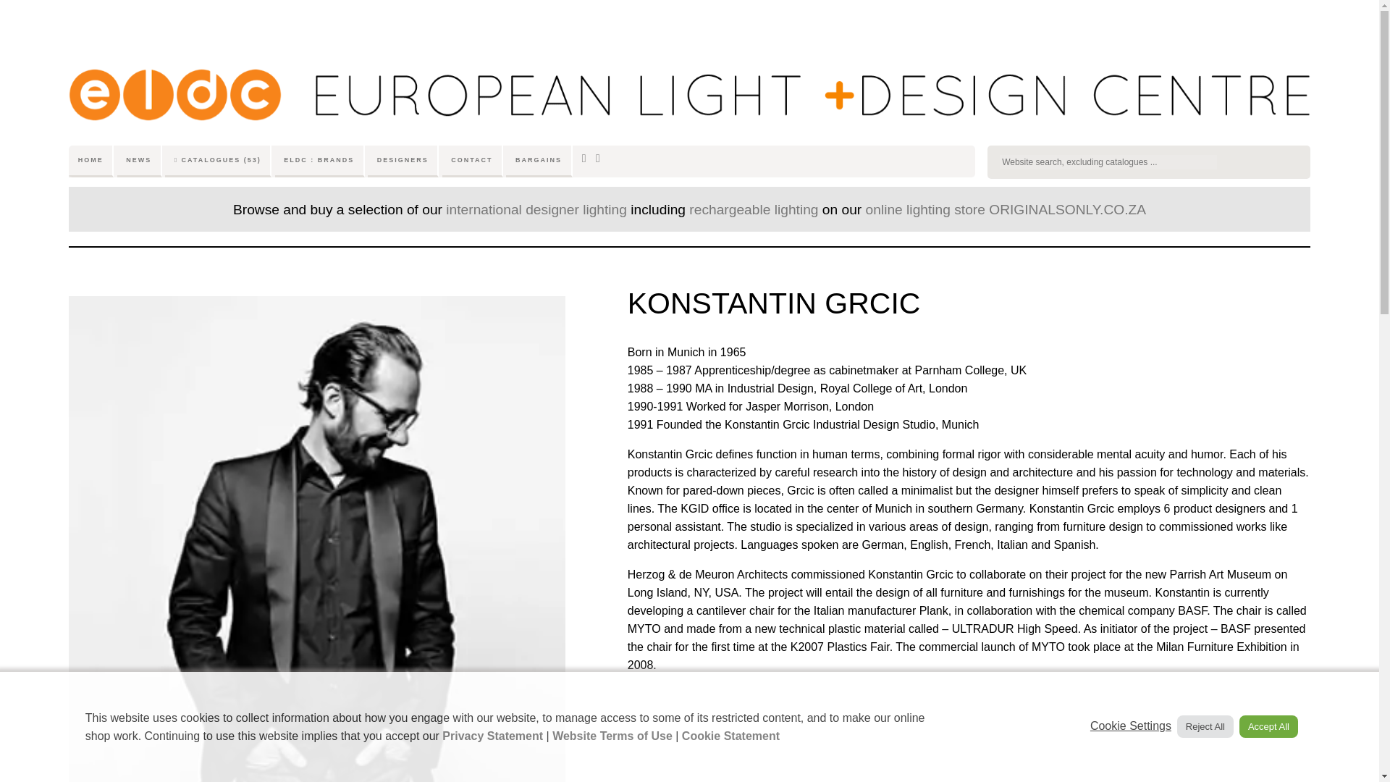 The width and height of the screenshot is (1390, 782). What do you see at coordinates (472, 158) in the screenshot?
I see `CONTACT` at bounding box center [472, 158].